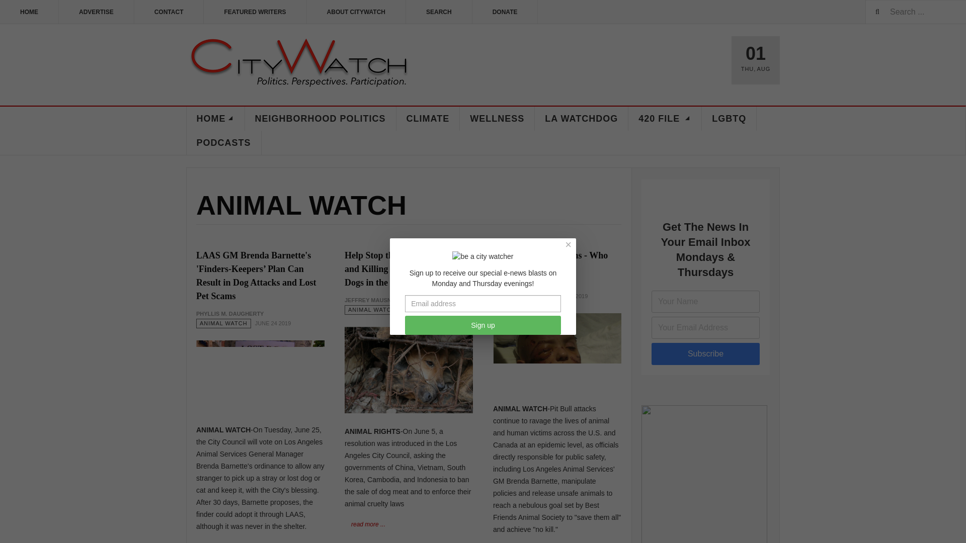 This screenshot has height=543, width=966. Describe the element at coordinates (372, 310) in the screenshot. I see `Category: ` at that location.